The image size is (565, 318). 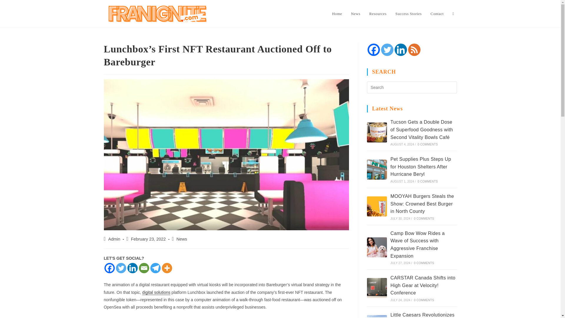 I want to click on Email, so click(x=144, y=268).